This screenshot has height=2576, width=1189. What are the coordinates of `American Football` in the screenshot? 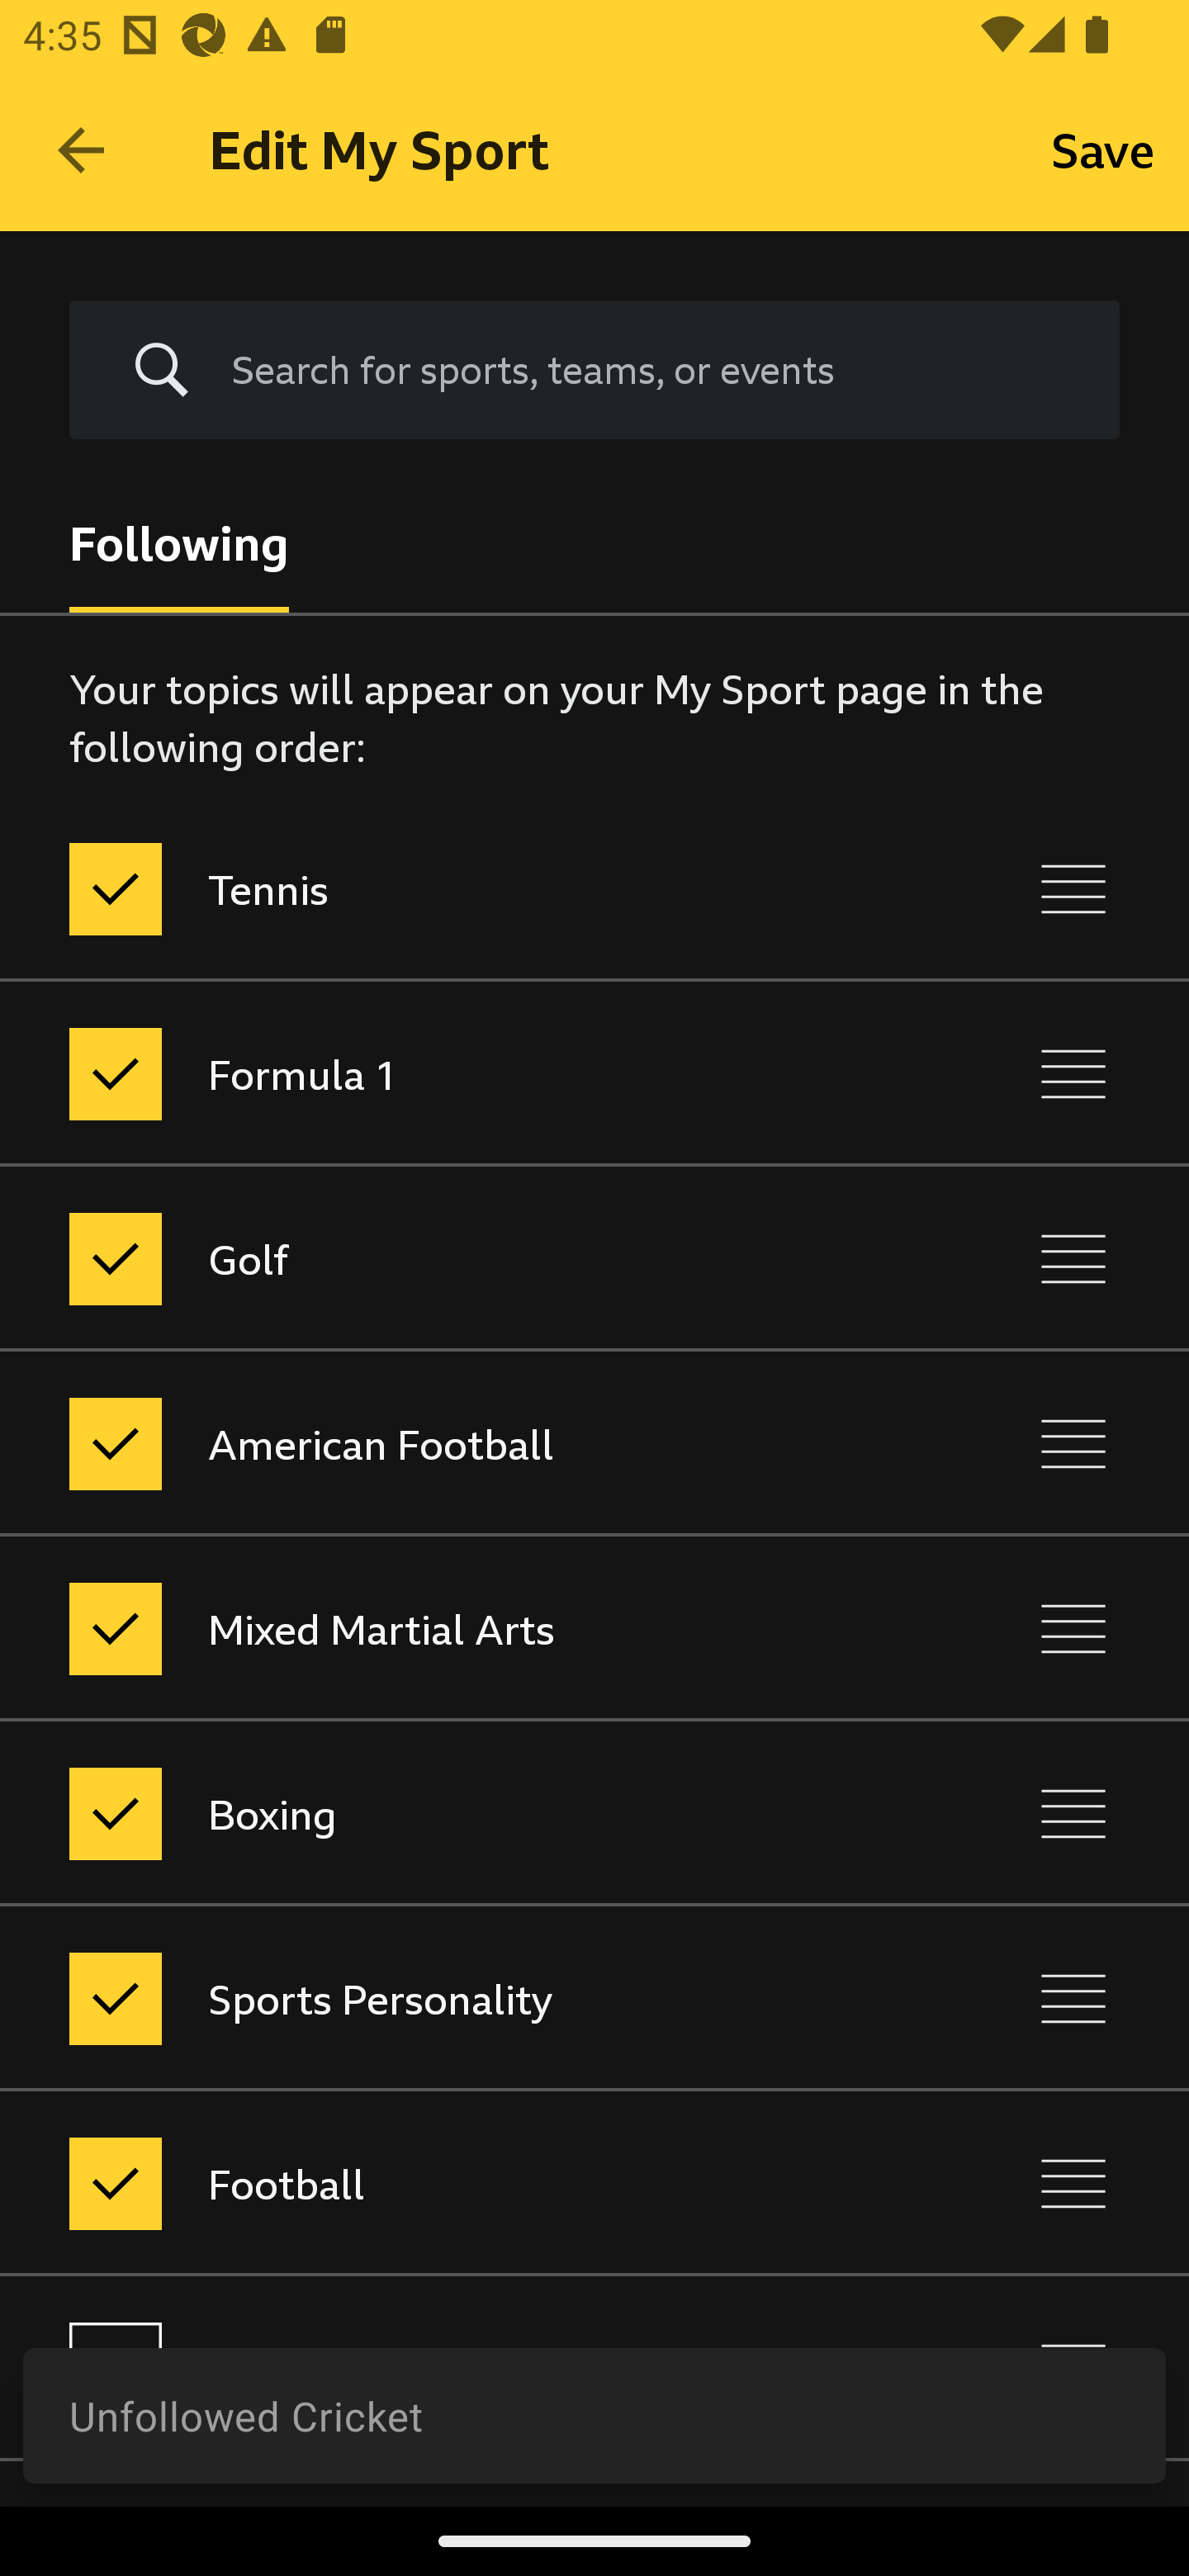 It's located at (456, 1443).